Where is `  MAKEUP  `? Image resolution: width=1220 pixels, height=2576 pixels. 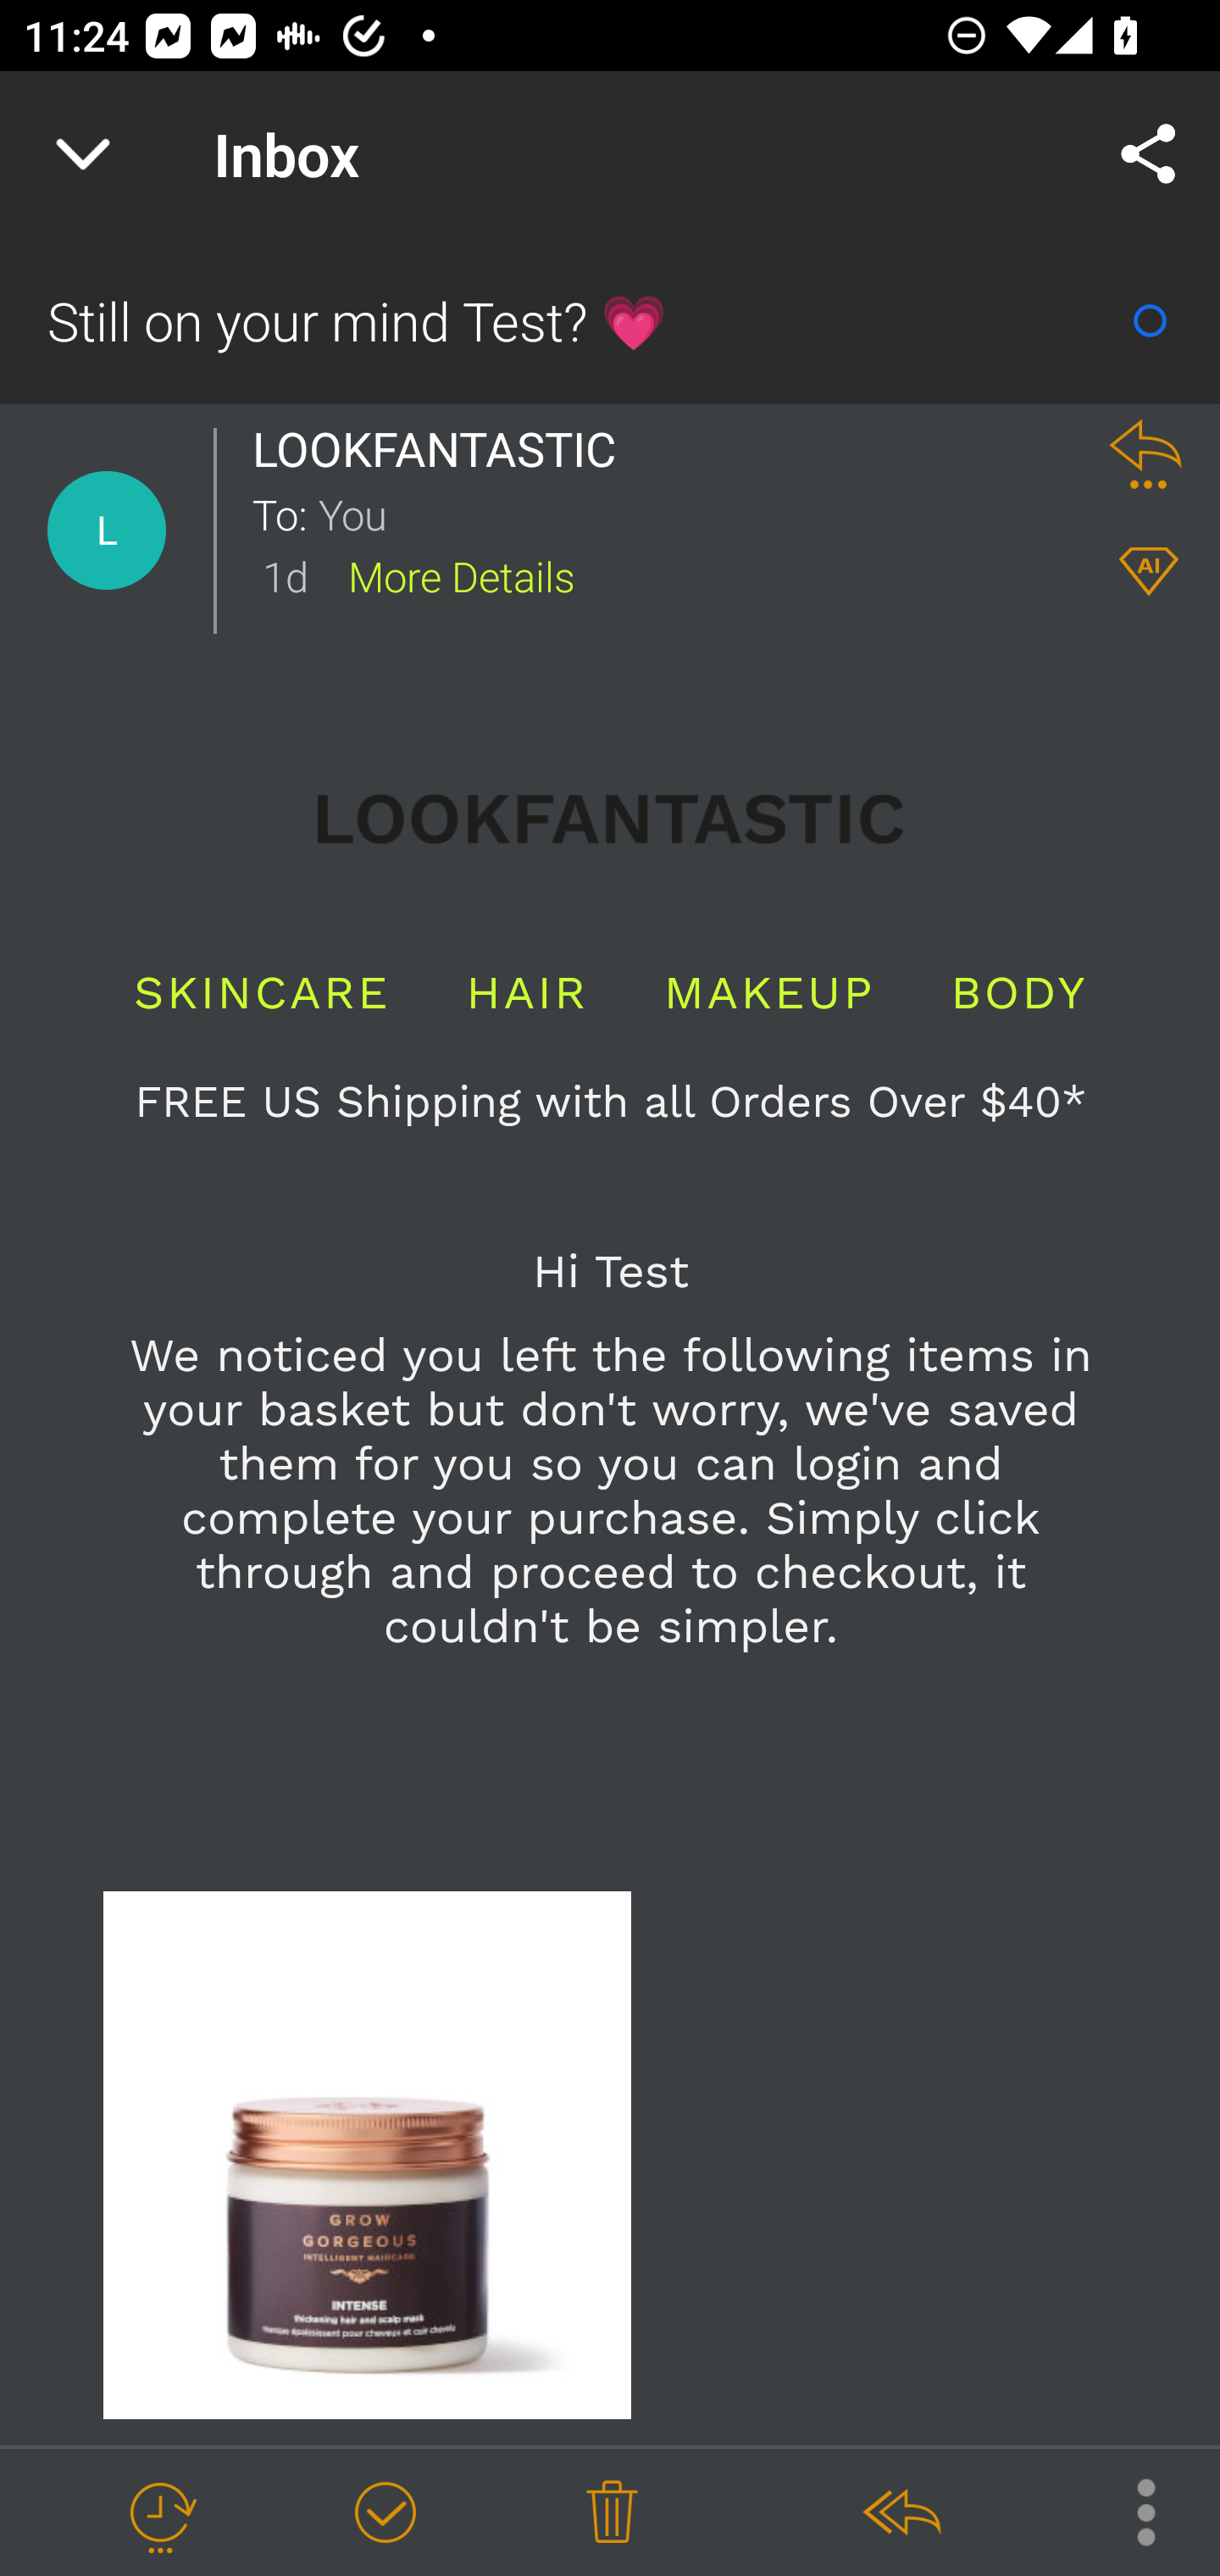
  MAKEUP   is located at coordinates (769, 992).